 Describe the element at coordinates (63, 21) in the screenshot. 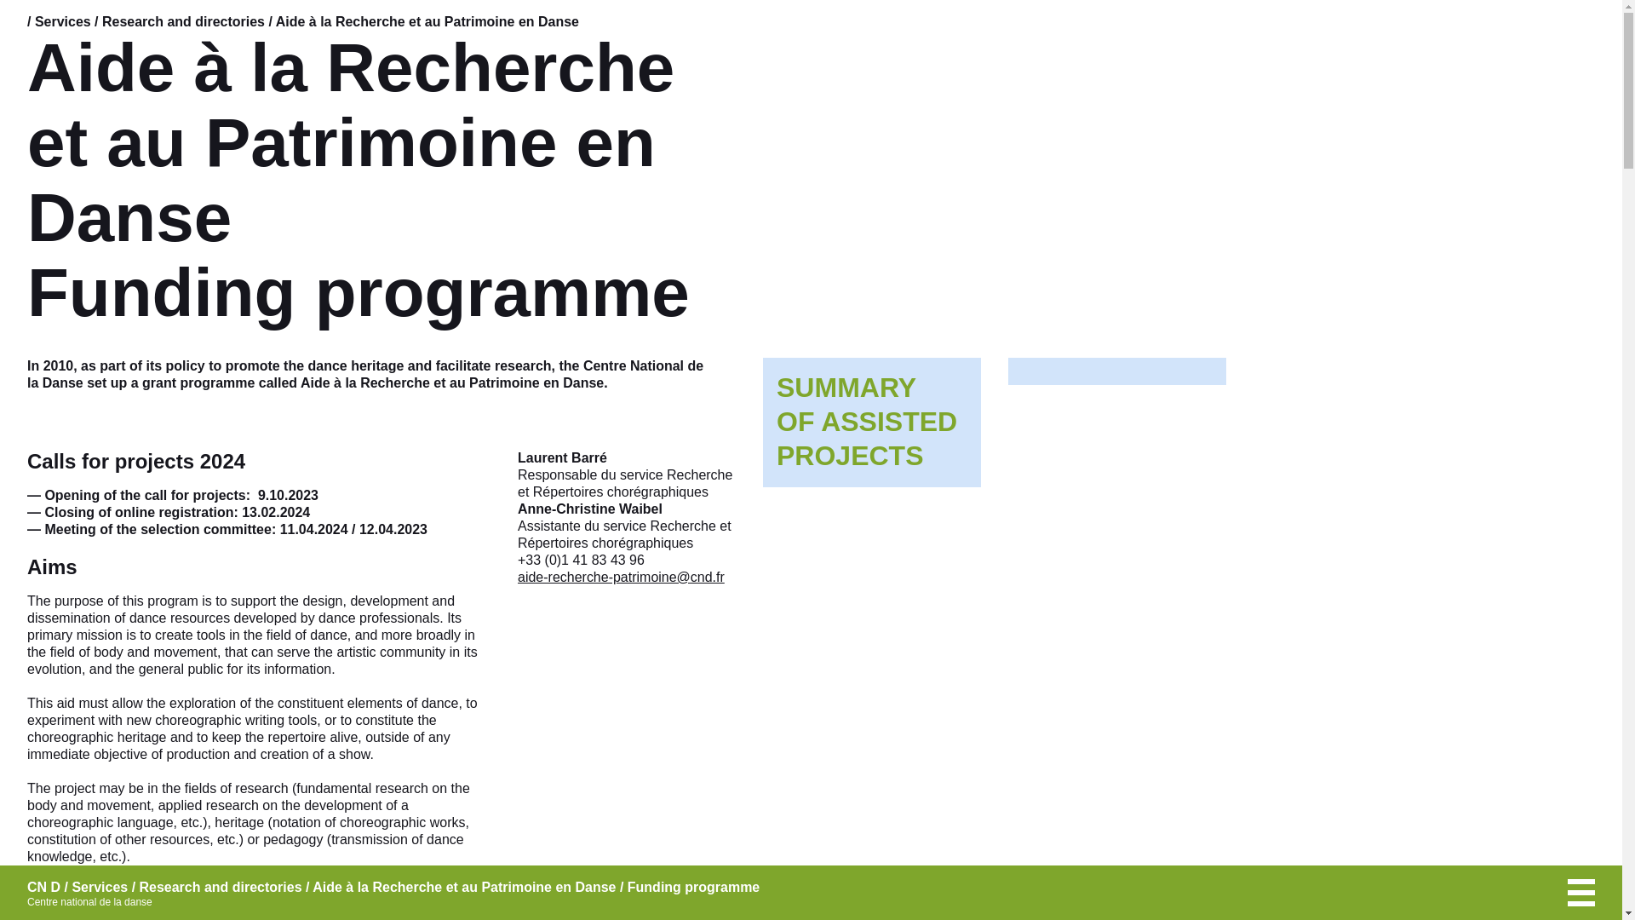

I see `Services` at that location.